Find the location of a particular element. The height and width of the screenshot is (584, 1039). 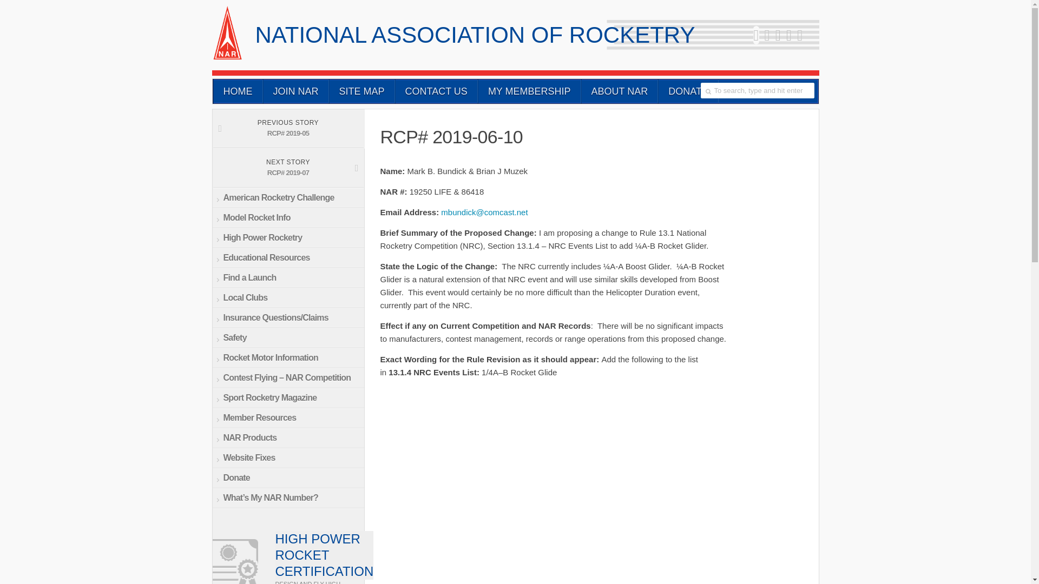

American Rocketry Challenge is located at coordinates (288, 198).